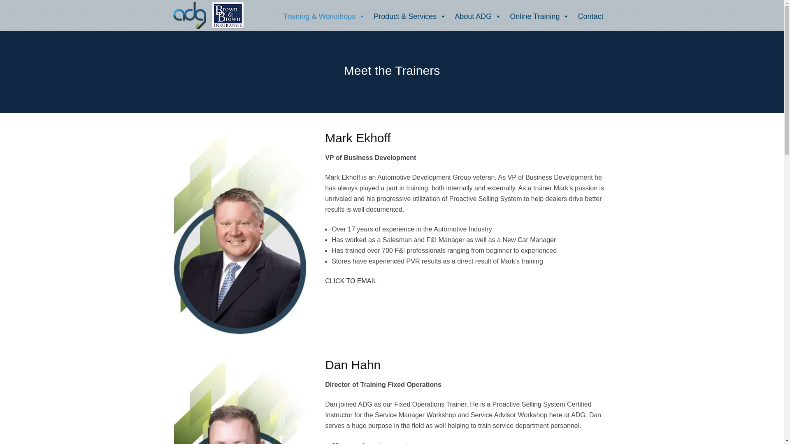  I want to click on Contact, so click(590, 16).